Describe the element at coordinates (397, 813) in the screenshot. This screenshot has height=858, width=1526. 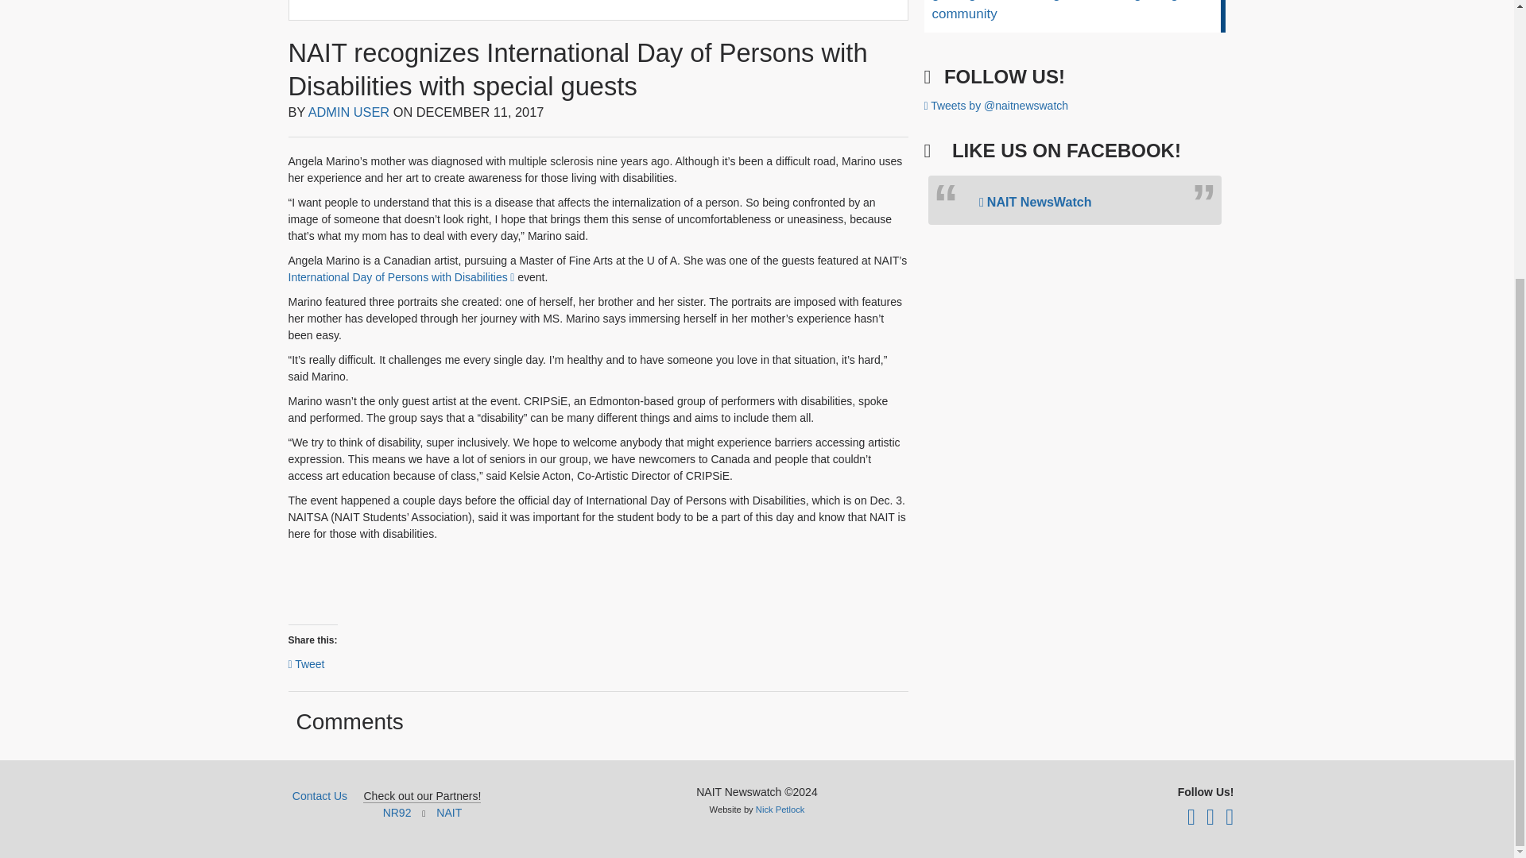
I see `NR92` at that location.